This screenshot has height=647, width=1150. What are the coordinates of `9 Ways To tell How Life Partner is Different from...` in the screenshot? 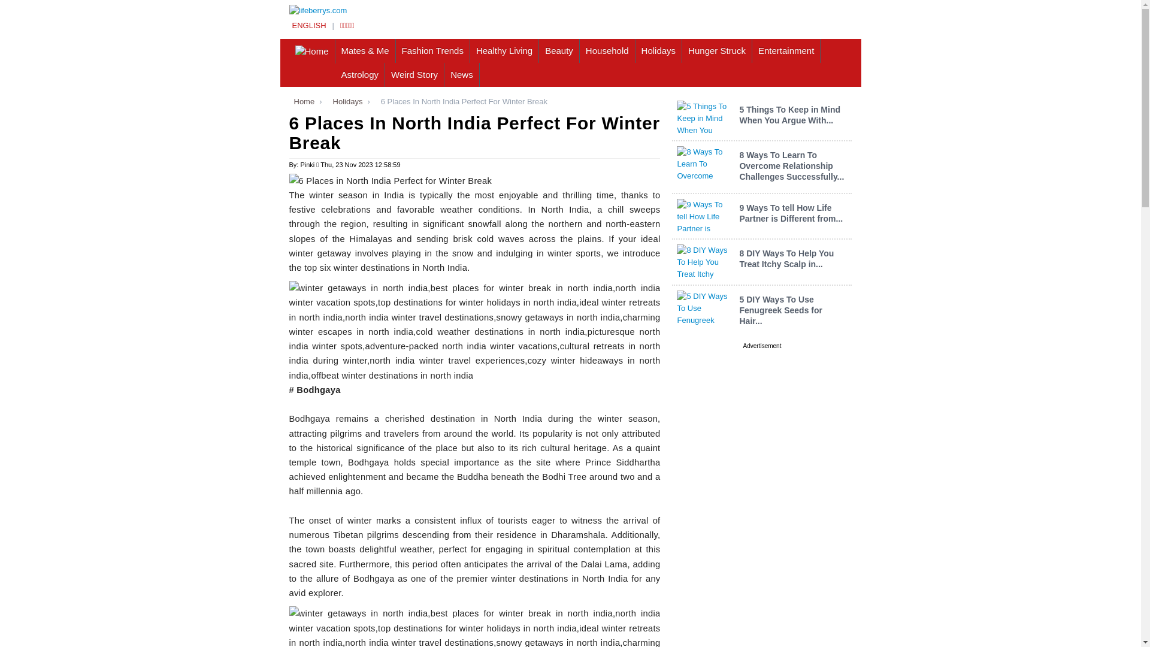 It's located at (791, 213).